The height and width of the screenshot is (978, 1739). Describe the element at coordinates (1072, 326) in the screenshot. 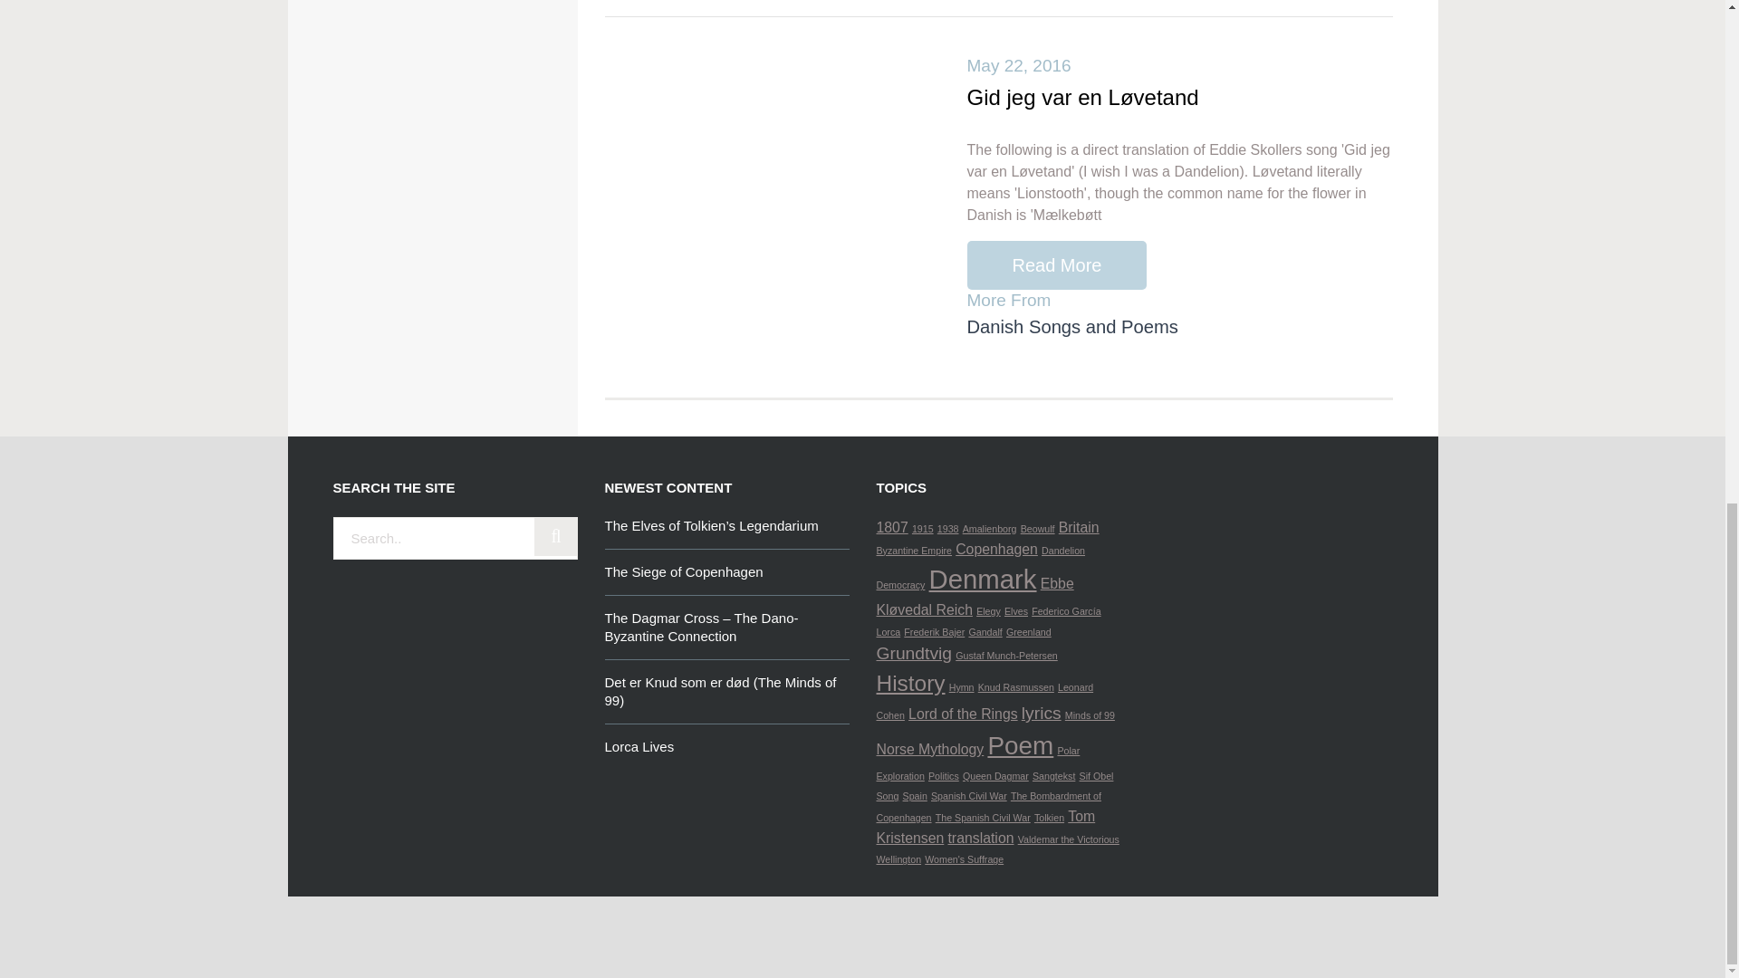

I see `Danish Songs and Poems` at that location.